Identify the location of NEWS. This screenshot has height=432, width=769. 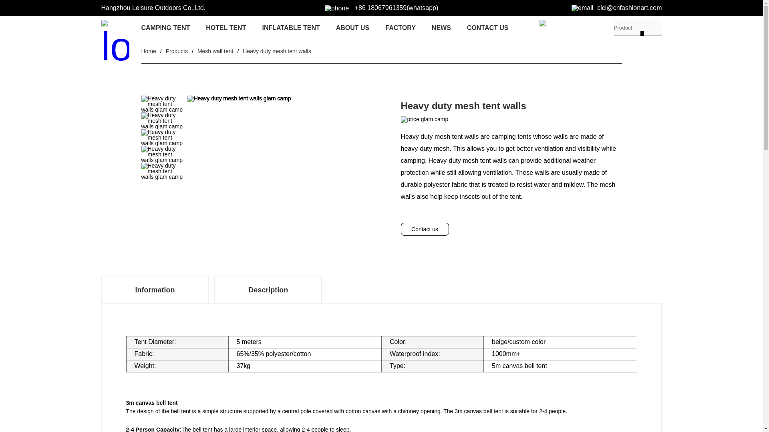
(441, 28).